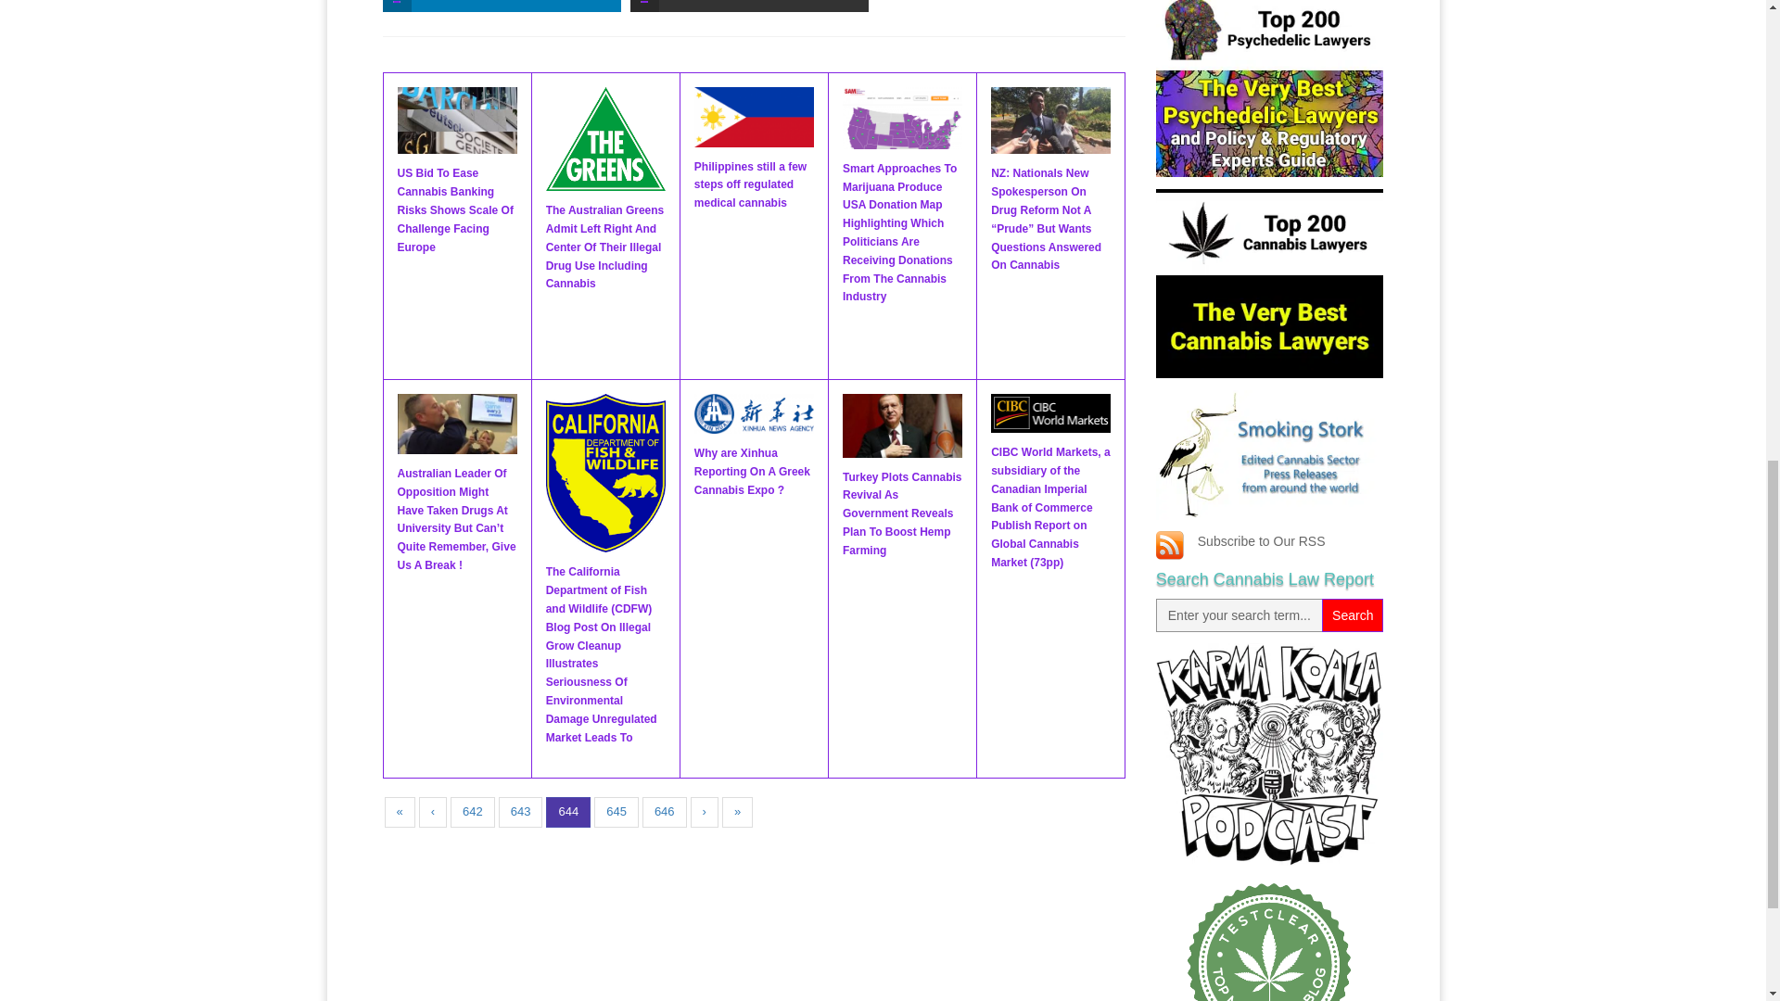 The image size is (1780, 1001). Describe the element at coordinates (1352, 615) in the screenshot. I see `Search` at that location.